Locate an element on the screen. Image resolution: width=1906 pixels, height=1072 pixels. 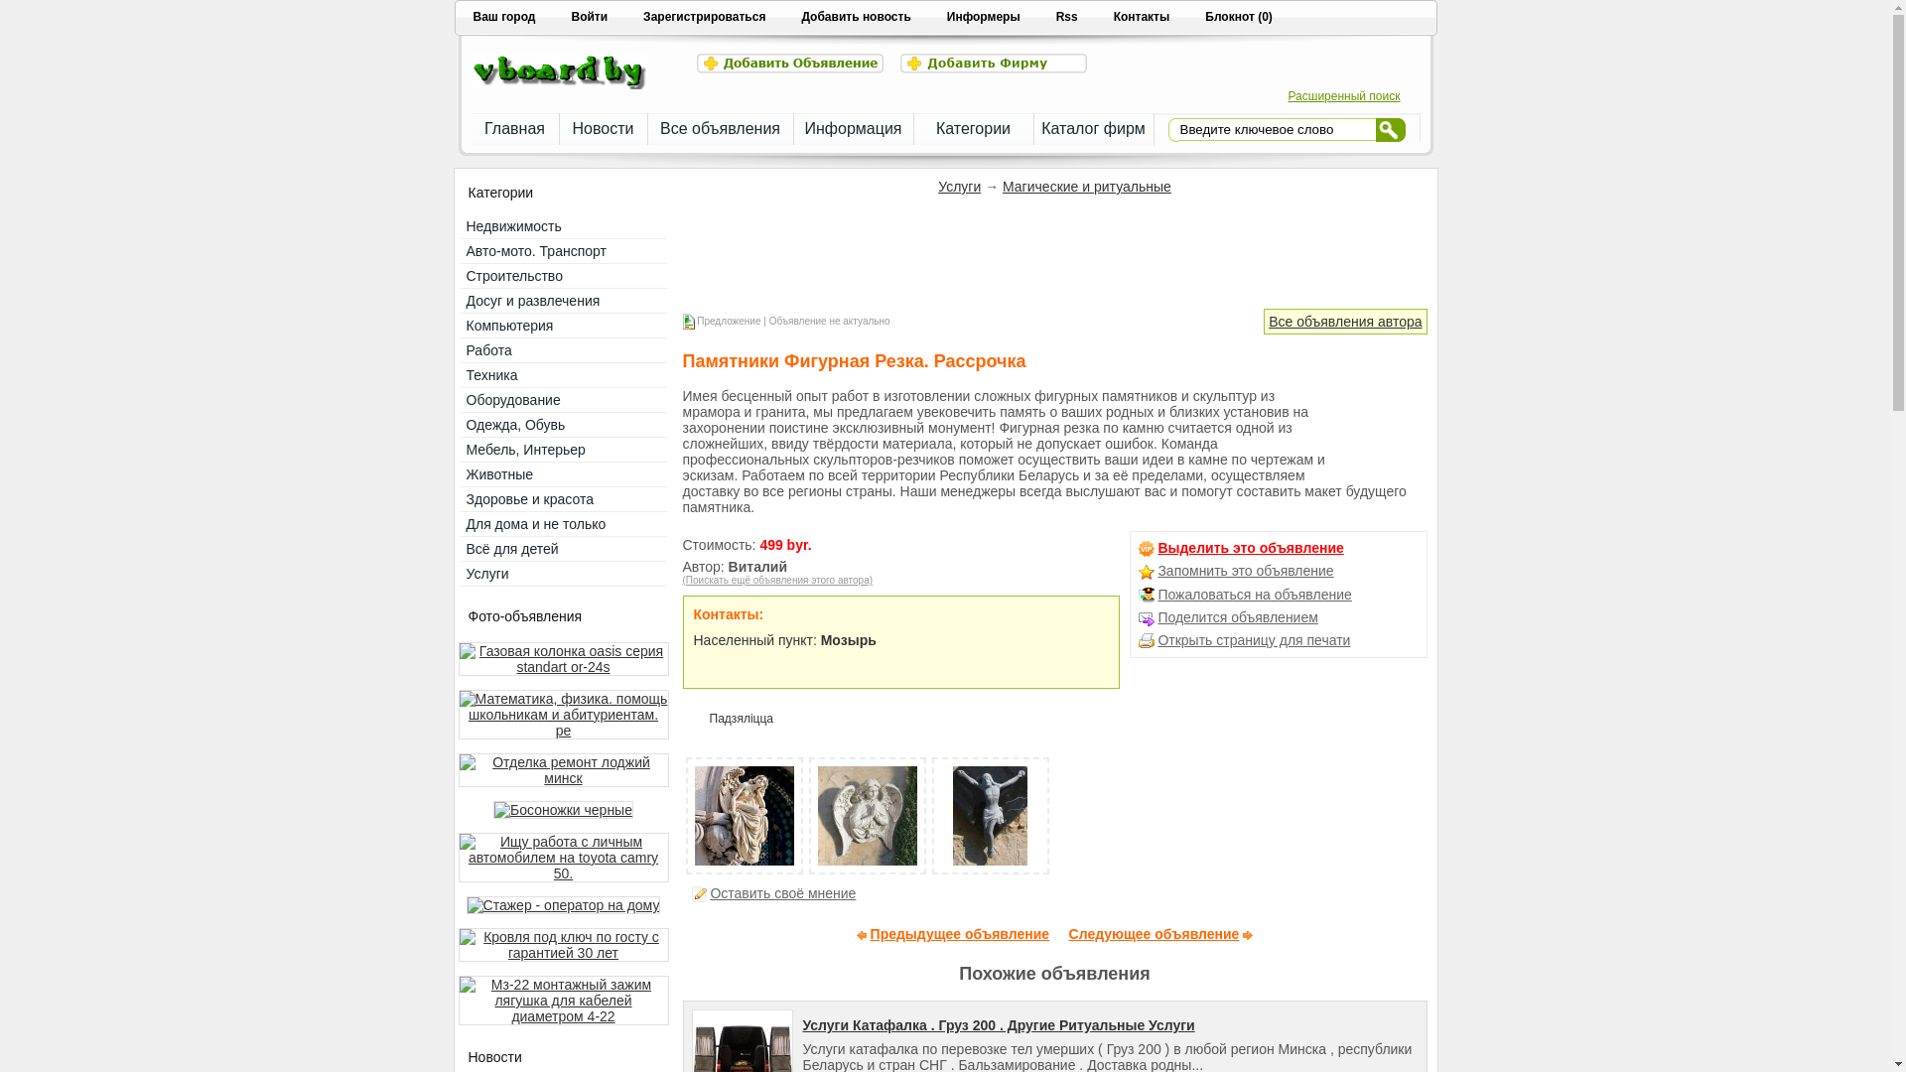
Advertisement is located at coordinates (1044, 255).